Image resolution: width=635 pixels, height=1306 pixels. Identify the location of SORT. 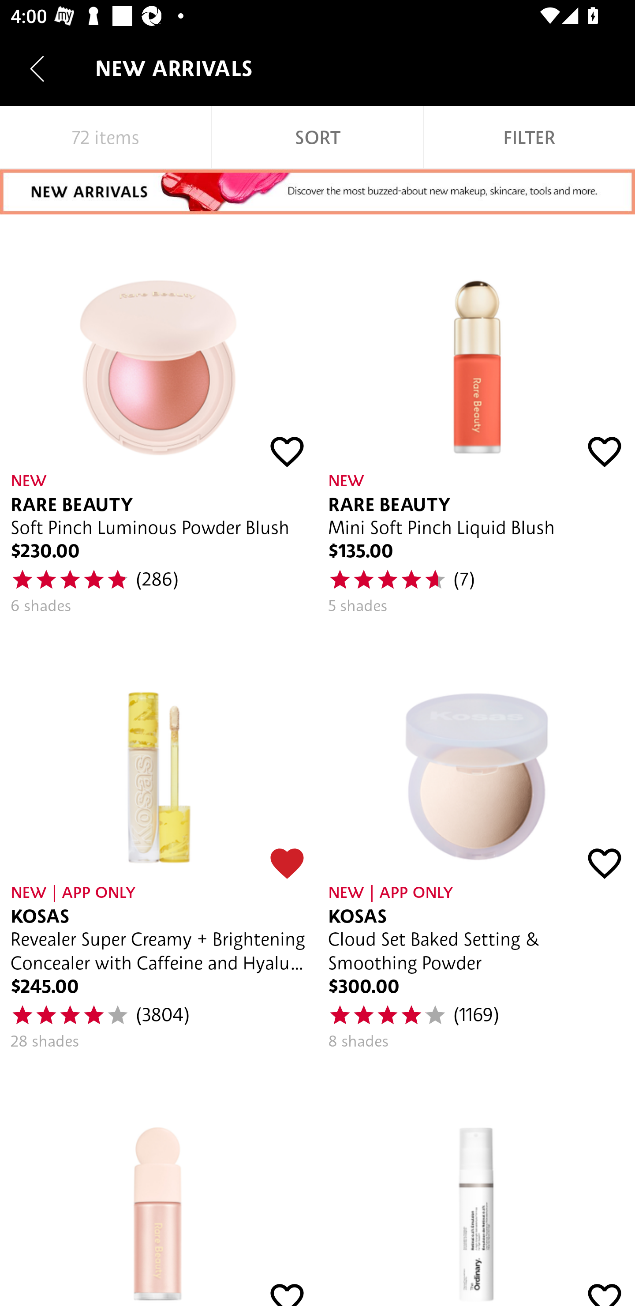
(317, 138).